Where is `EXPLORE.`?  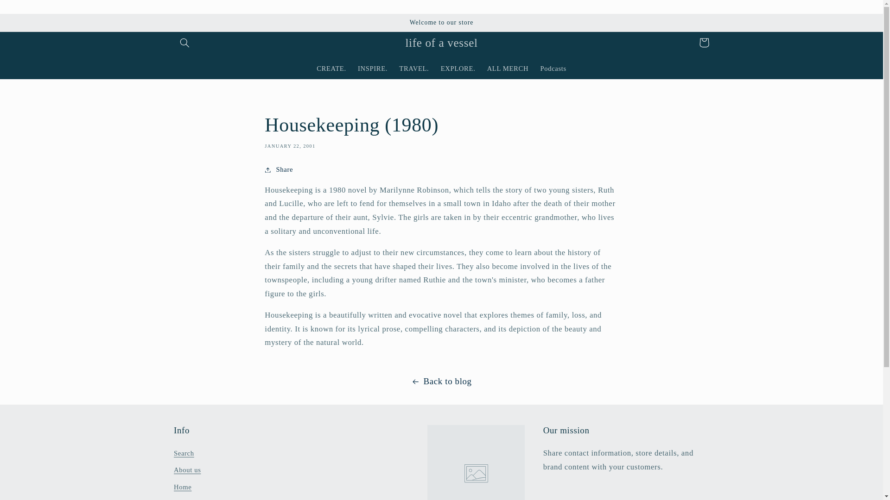 EXPLORE. is located at coordinates (458, 69).